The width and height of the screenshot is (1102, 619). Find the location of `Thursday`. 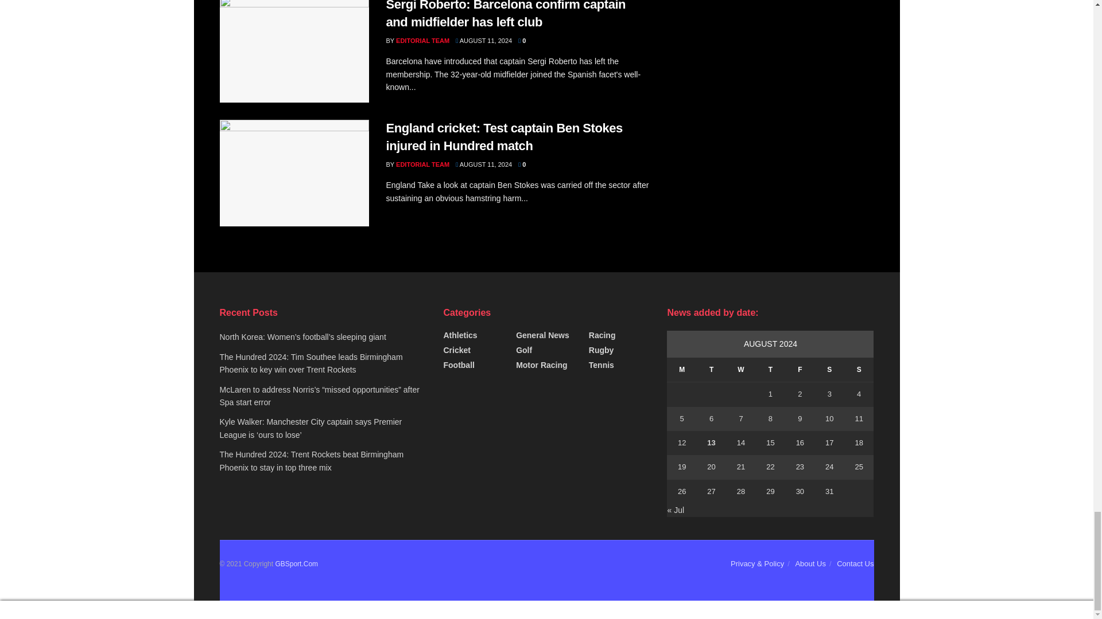

Thursday is located at coordinates (770, 370).